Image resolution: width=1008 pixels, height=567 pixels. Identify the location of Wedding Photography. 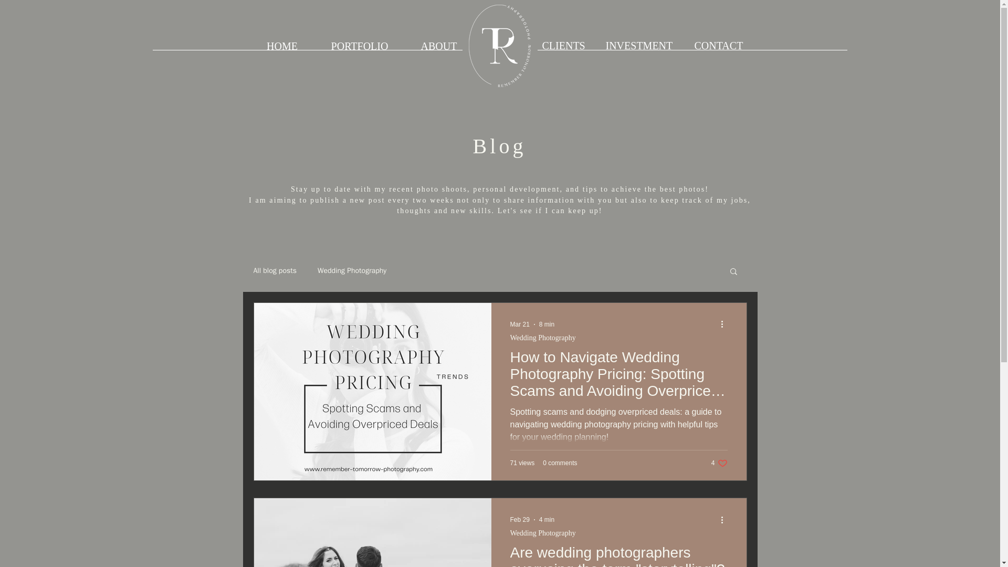
(543, 338).